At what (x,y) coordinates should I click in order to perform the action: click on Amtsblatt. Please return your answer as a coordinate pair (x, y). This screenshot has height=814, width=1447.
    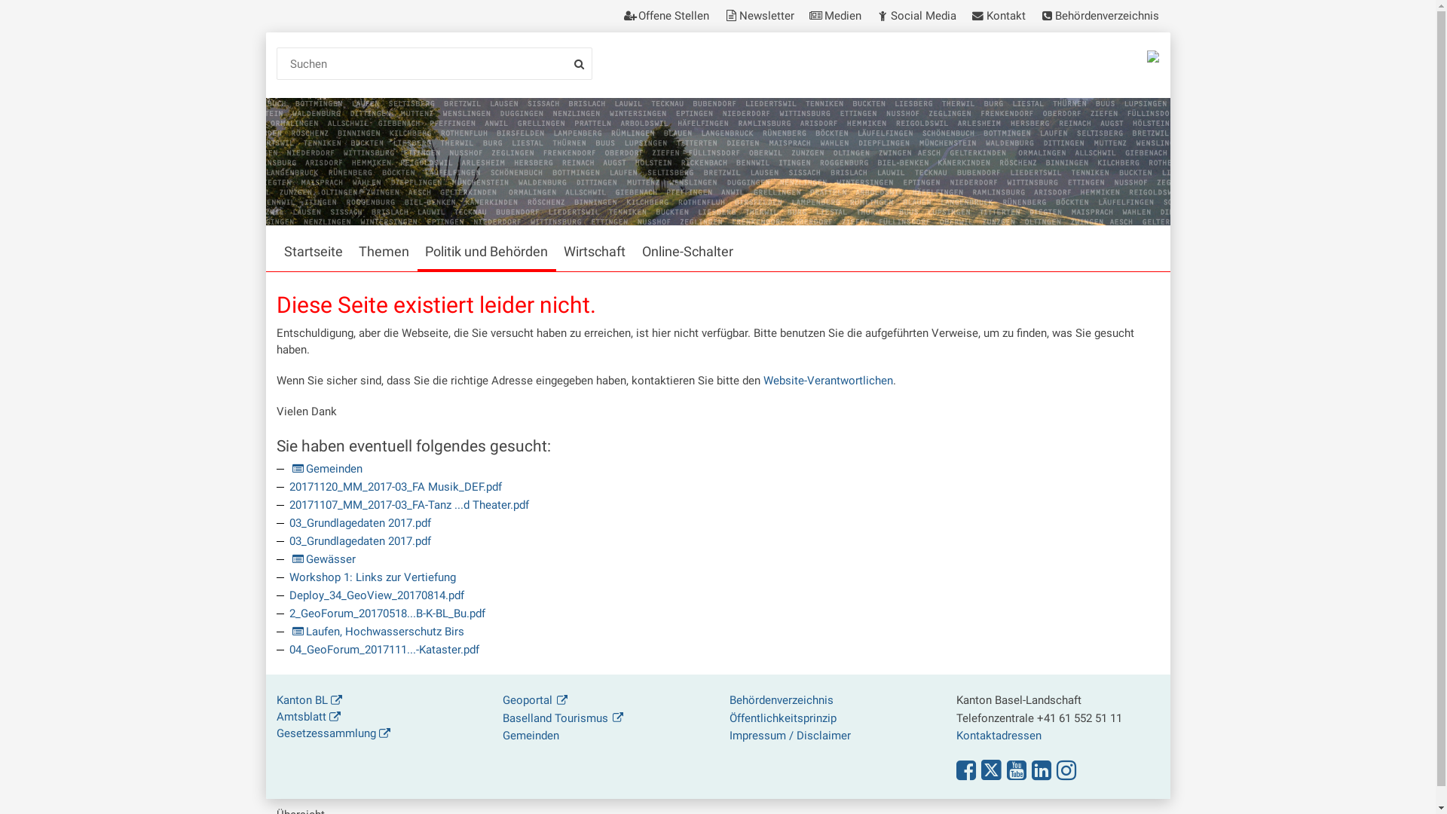
    Looking at the image, I should click on (309, 717).